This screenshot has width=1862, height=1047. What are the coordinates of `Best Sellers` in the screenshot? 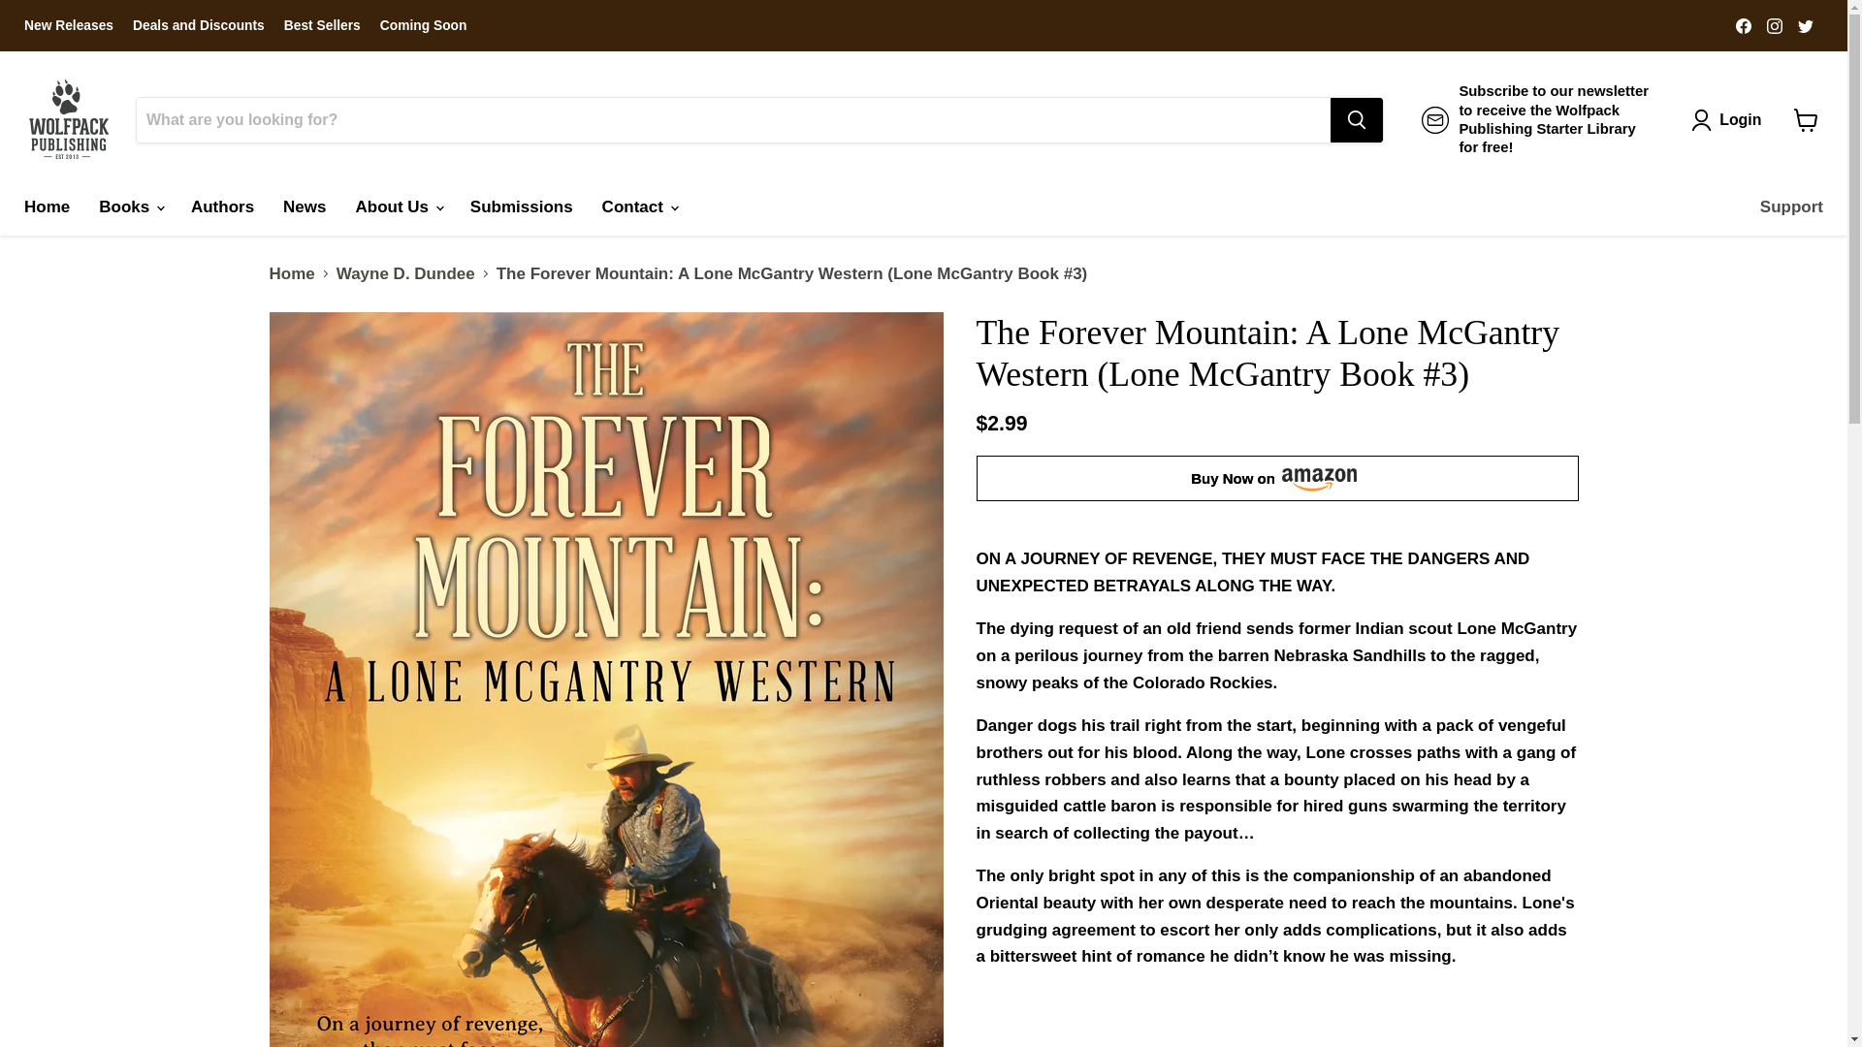 It's located at (322, 25).